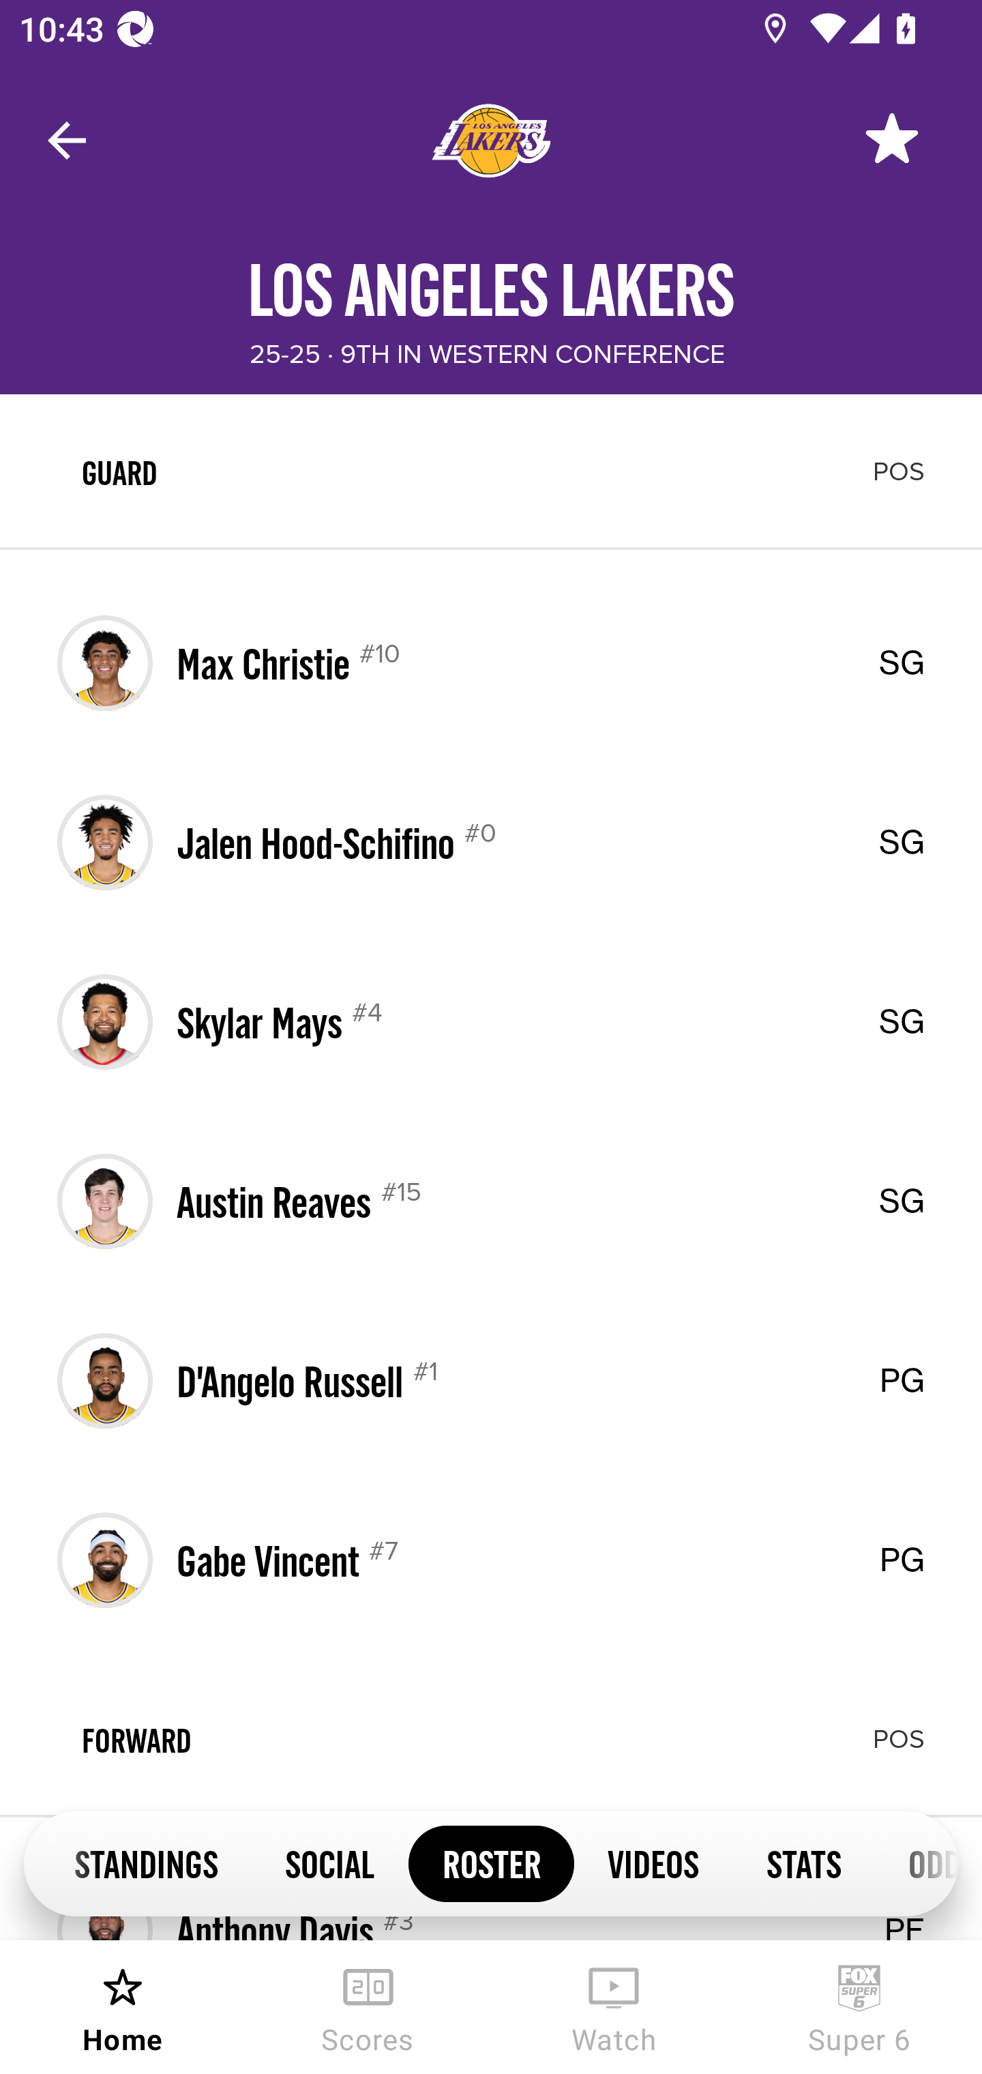 The height and width of the screenshot is (2074, 982). Describe the element at coordinates (146, 1863) in the screenshot. I see `STANDINGS` at that location.